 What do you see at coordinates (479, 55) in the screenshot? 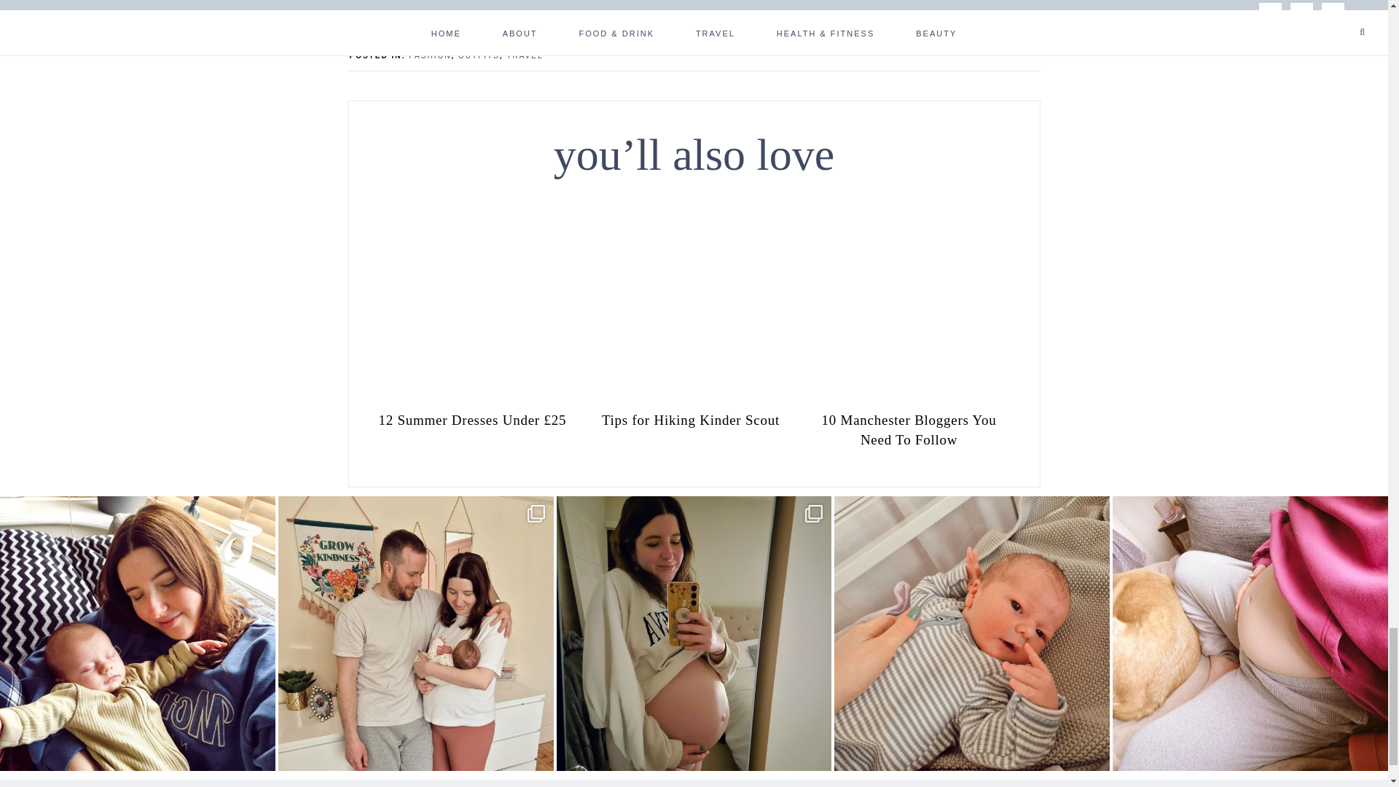
I see `OUTFITS` at bounding box center [479, 55].